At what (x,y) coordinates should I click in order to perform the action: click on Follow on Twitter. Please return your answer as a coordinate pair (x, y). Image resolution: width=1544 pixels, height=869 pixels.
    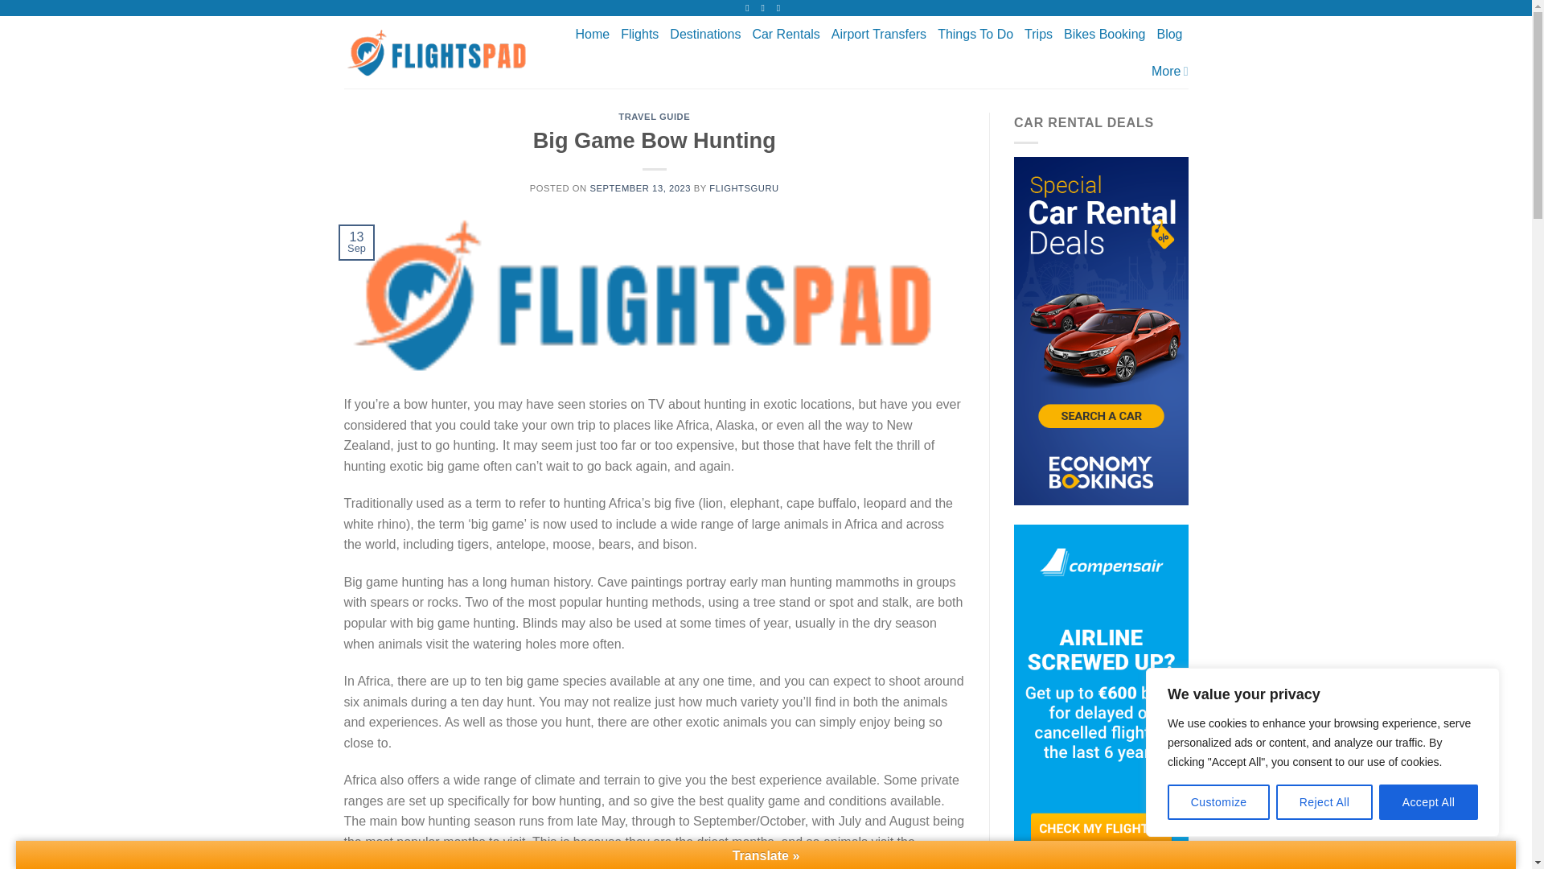
    Looking at the image, I should click on (781, 8).